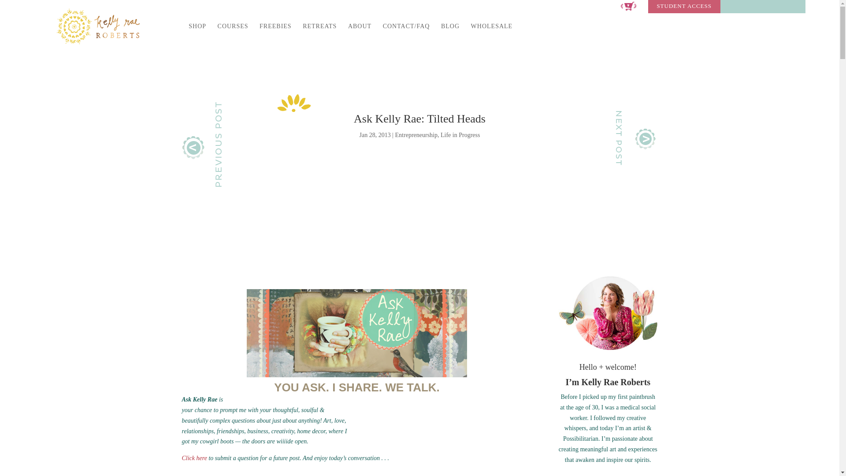 The height and width of the screenshot is (476, 846). Describe the element at coordinates (416, 135) in the screenshot. I see `Entrepreneurship` at that location.